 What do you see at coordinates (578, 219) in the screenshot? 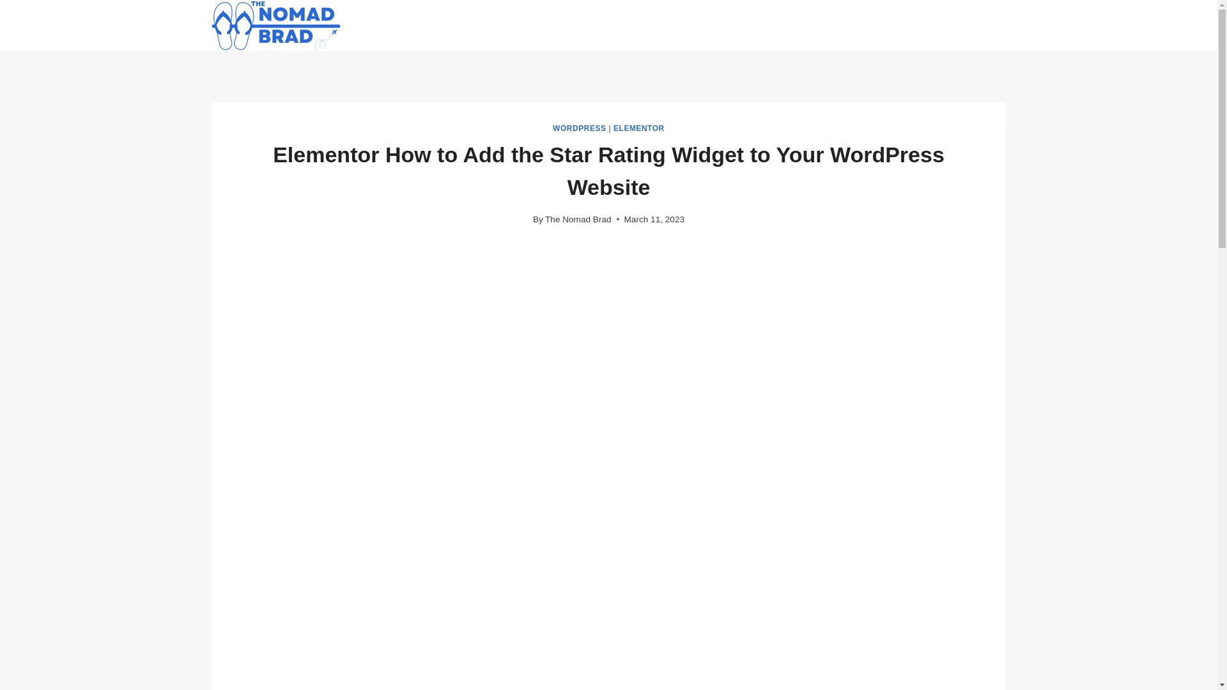
I see `The Nomad Brad` at bounding box center [578, 219].